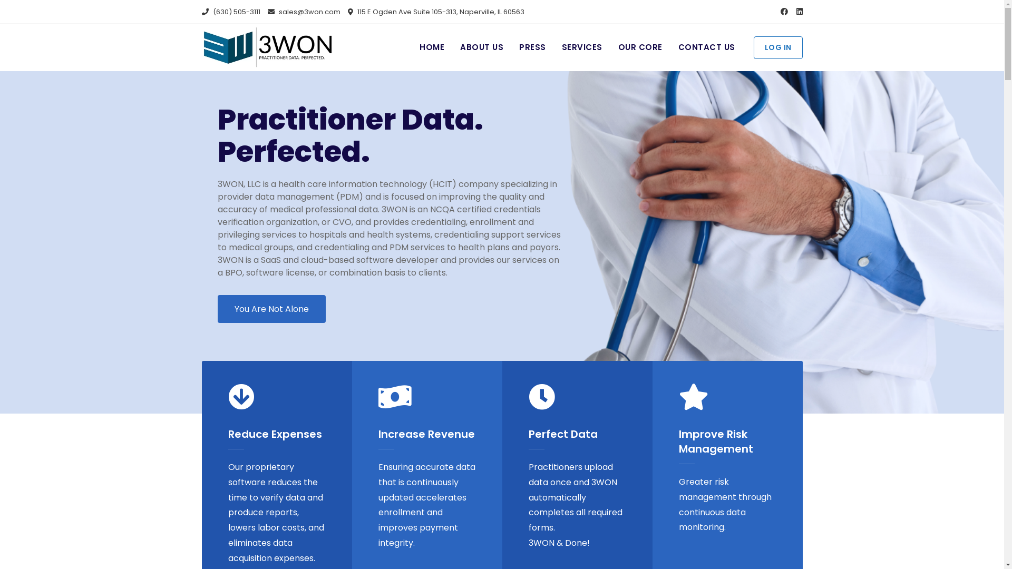 This screenshot has width=1012, height=569. Describe the element at coordinates (532, 47) in the screenshot. I see `PRESS` at that location.